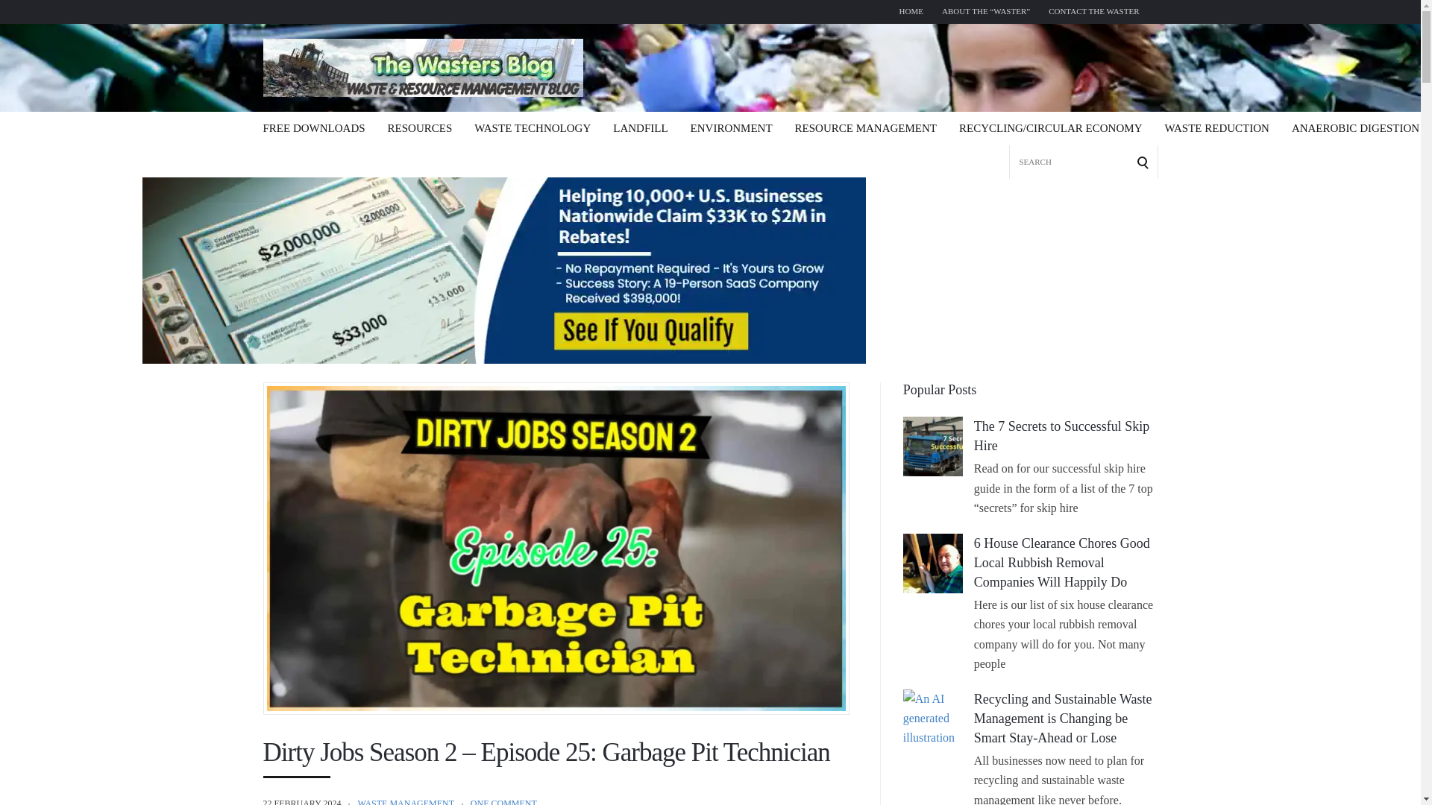 This screenshot has width=1432, height=805. I want to click on Search, so click(16, 16).